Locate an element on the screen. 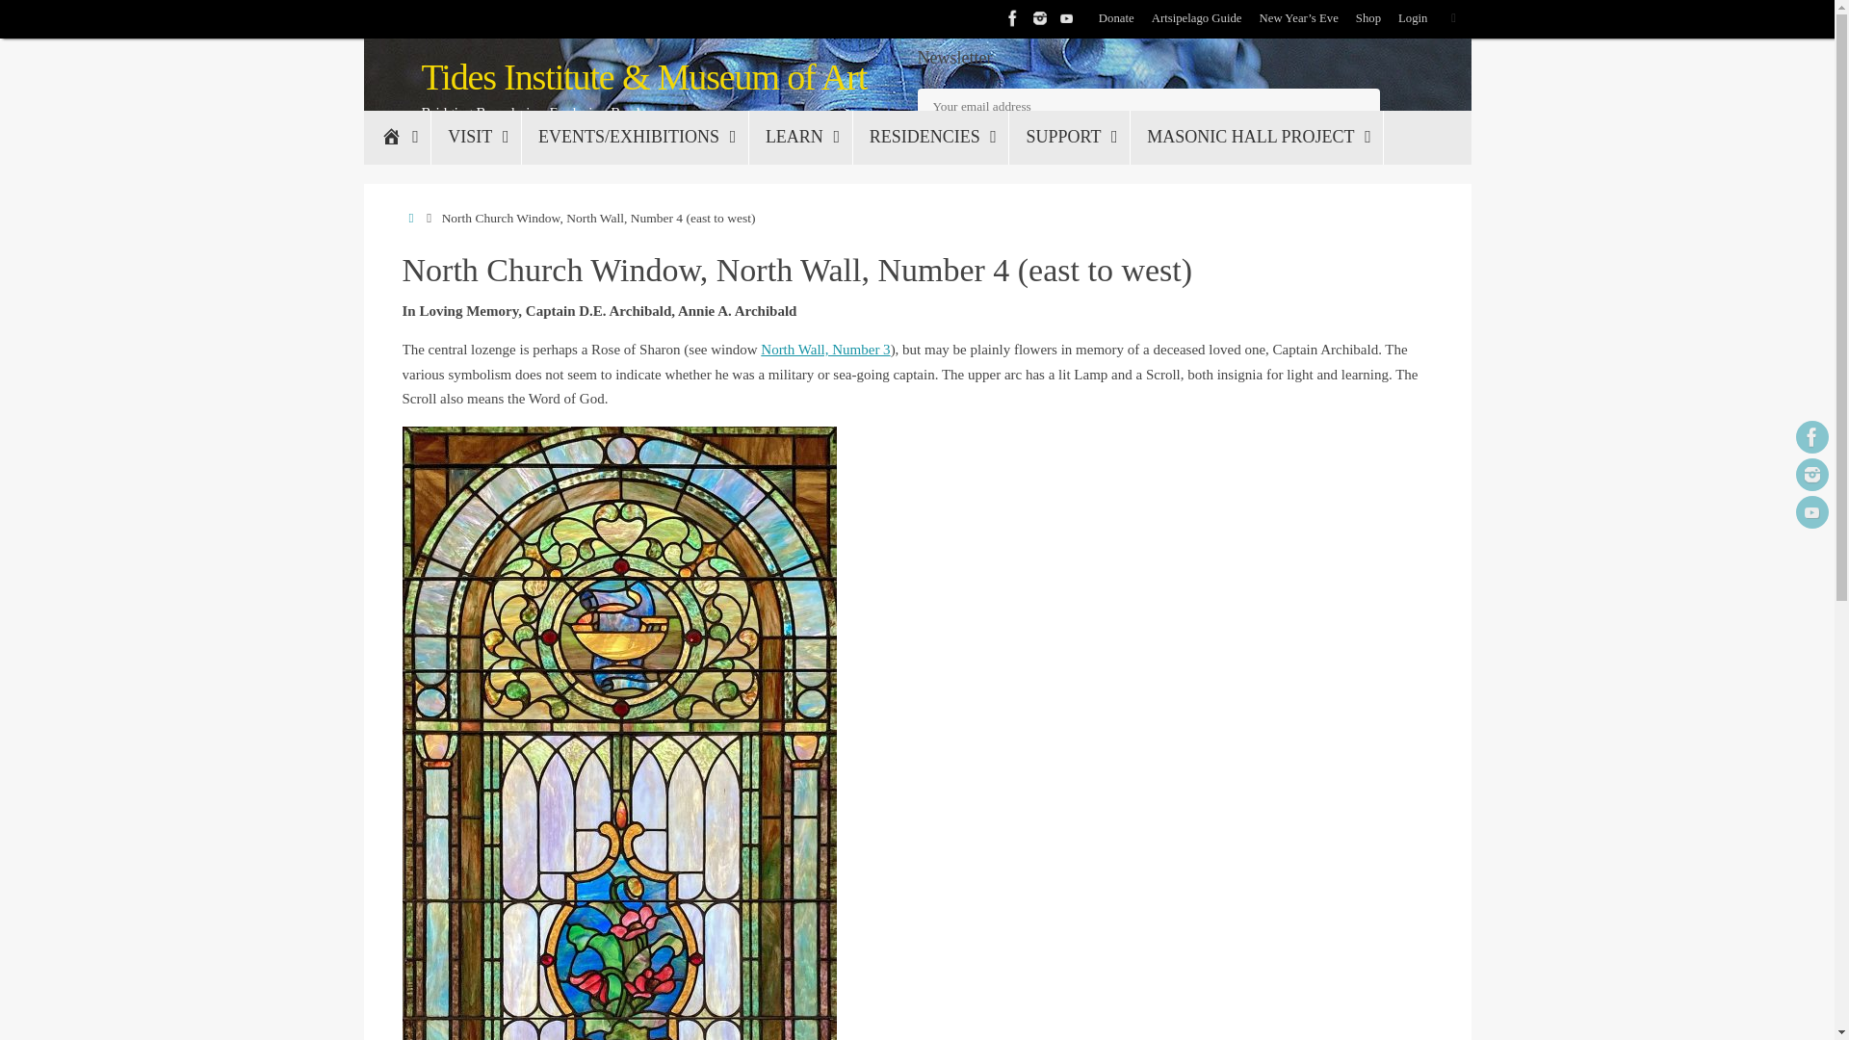 Image resolution: width=1849 pixels, height=1040 pixels. Instagram is located at coordinates (1811, 474).